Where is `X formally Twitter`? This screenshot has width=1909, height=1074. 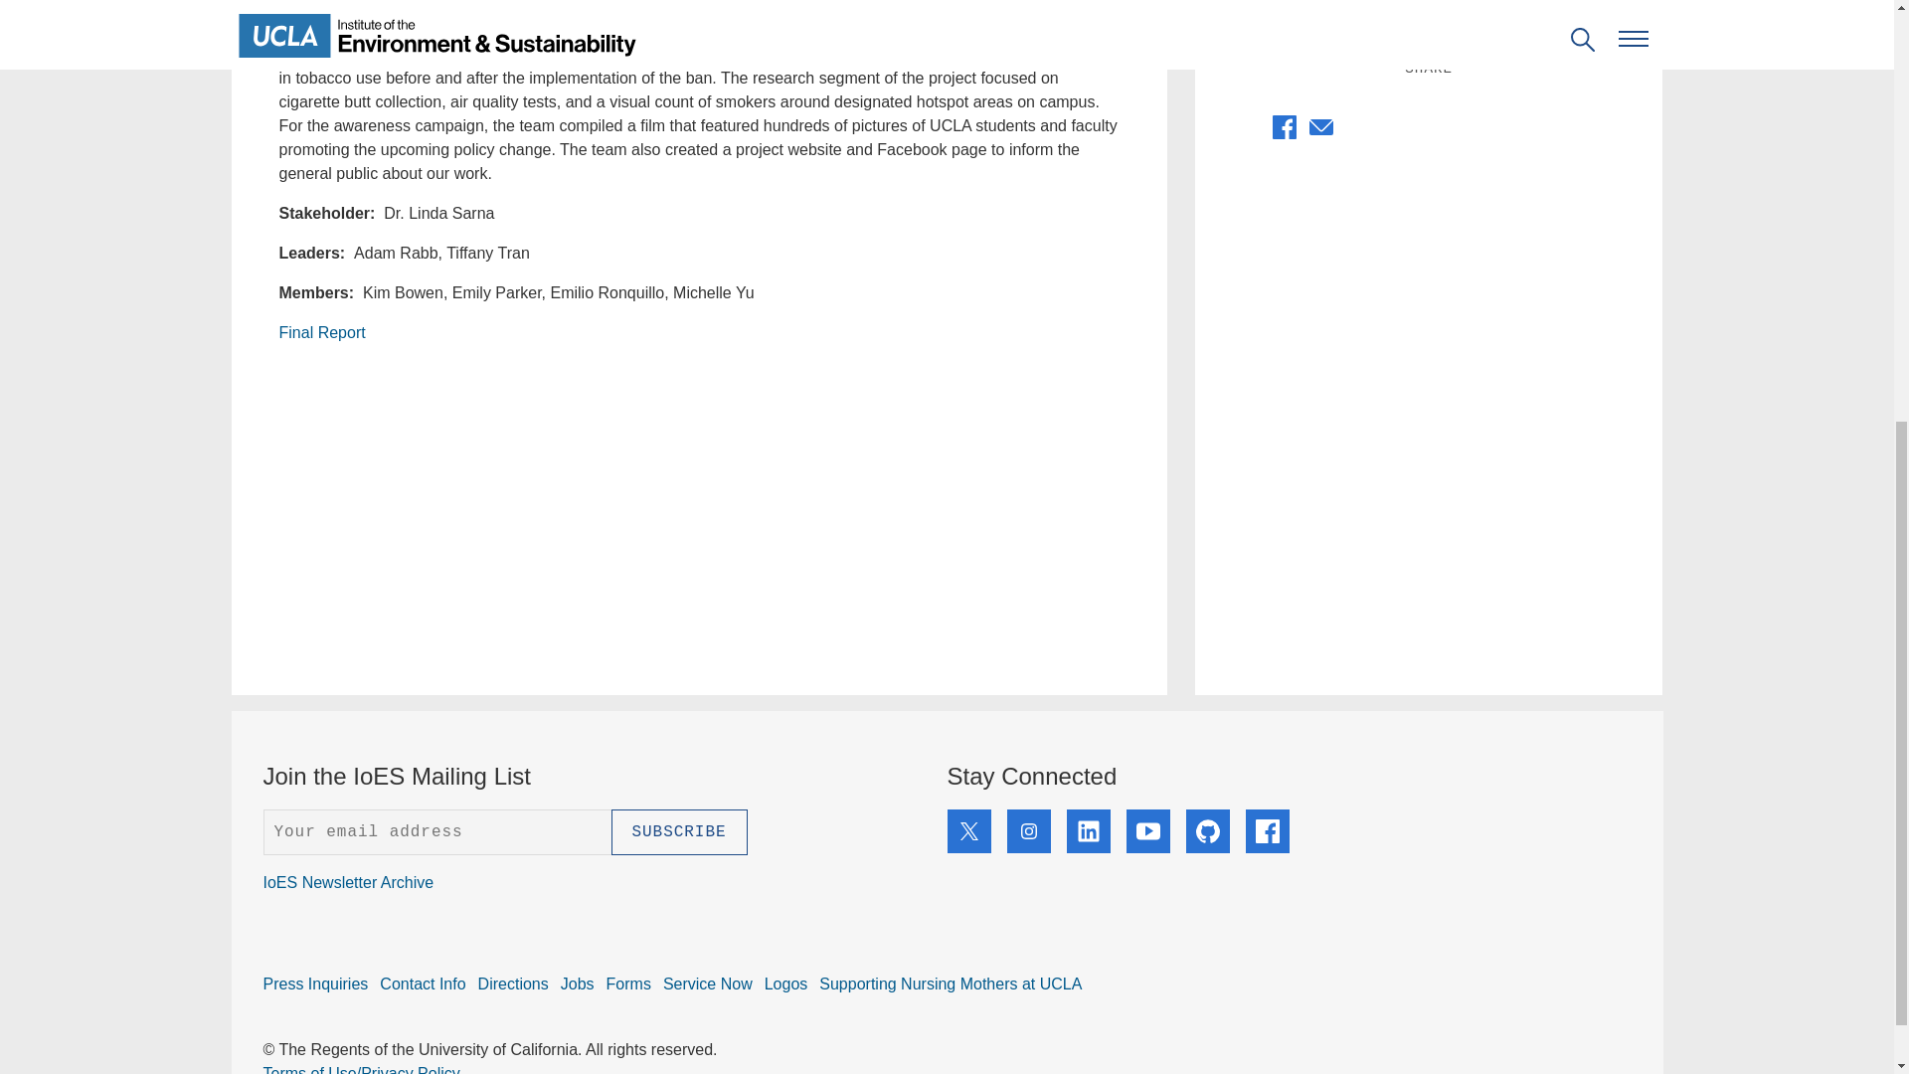 X formally Twitter is located at coordinates (1285, 127).